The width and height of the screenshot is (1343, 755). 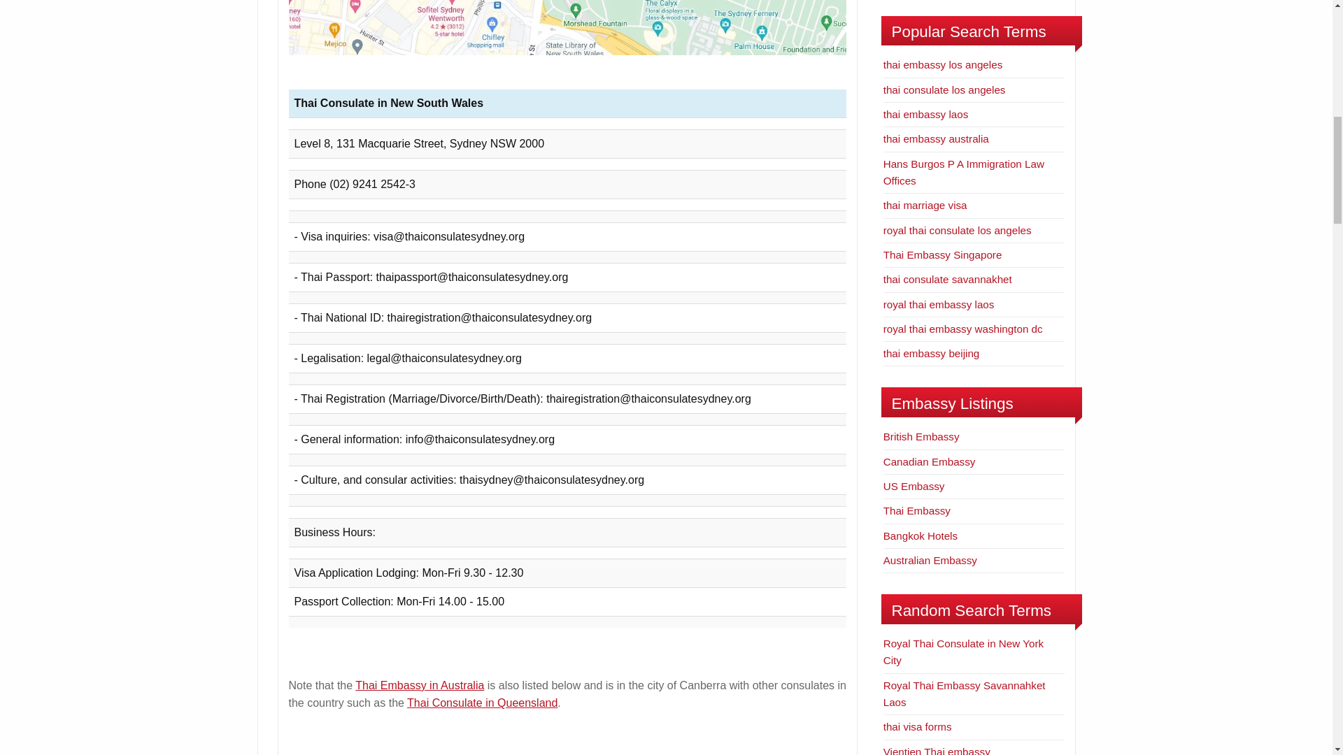 I want to click on thai embassy los angeles, so click(x=943, y=64).